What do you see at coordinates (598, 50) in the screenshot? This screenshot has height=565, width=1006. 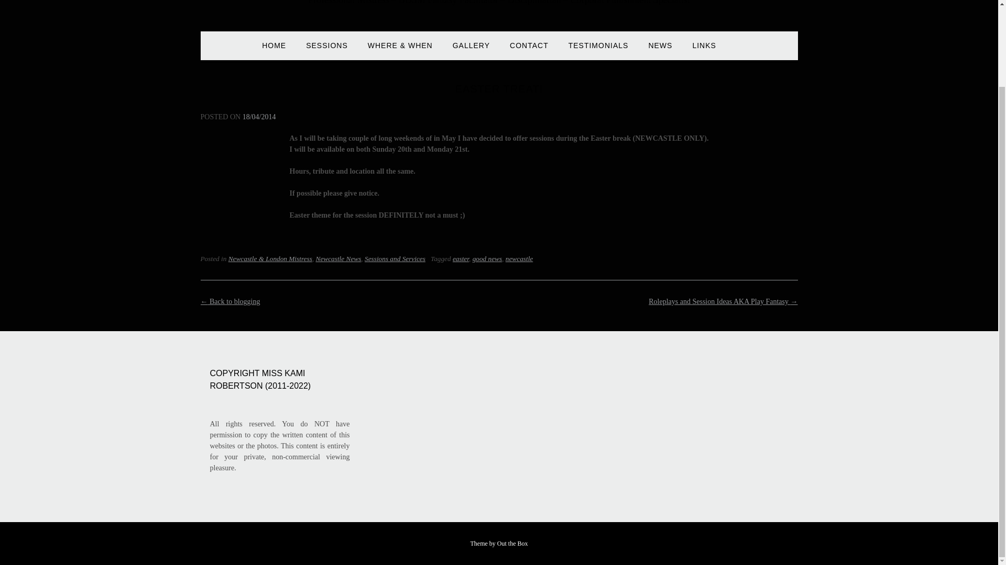 I see `TESTIMONIALS` at bounding box center [598, 50].